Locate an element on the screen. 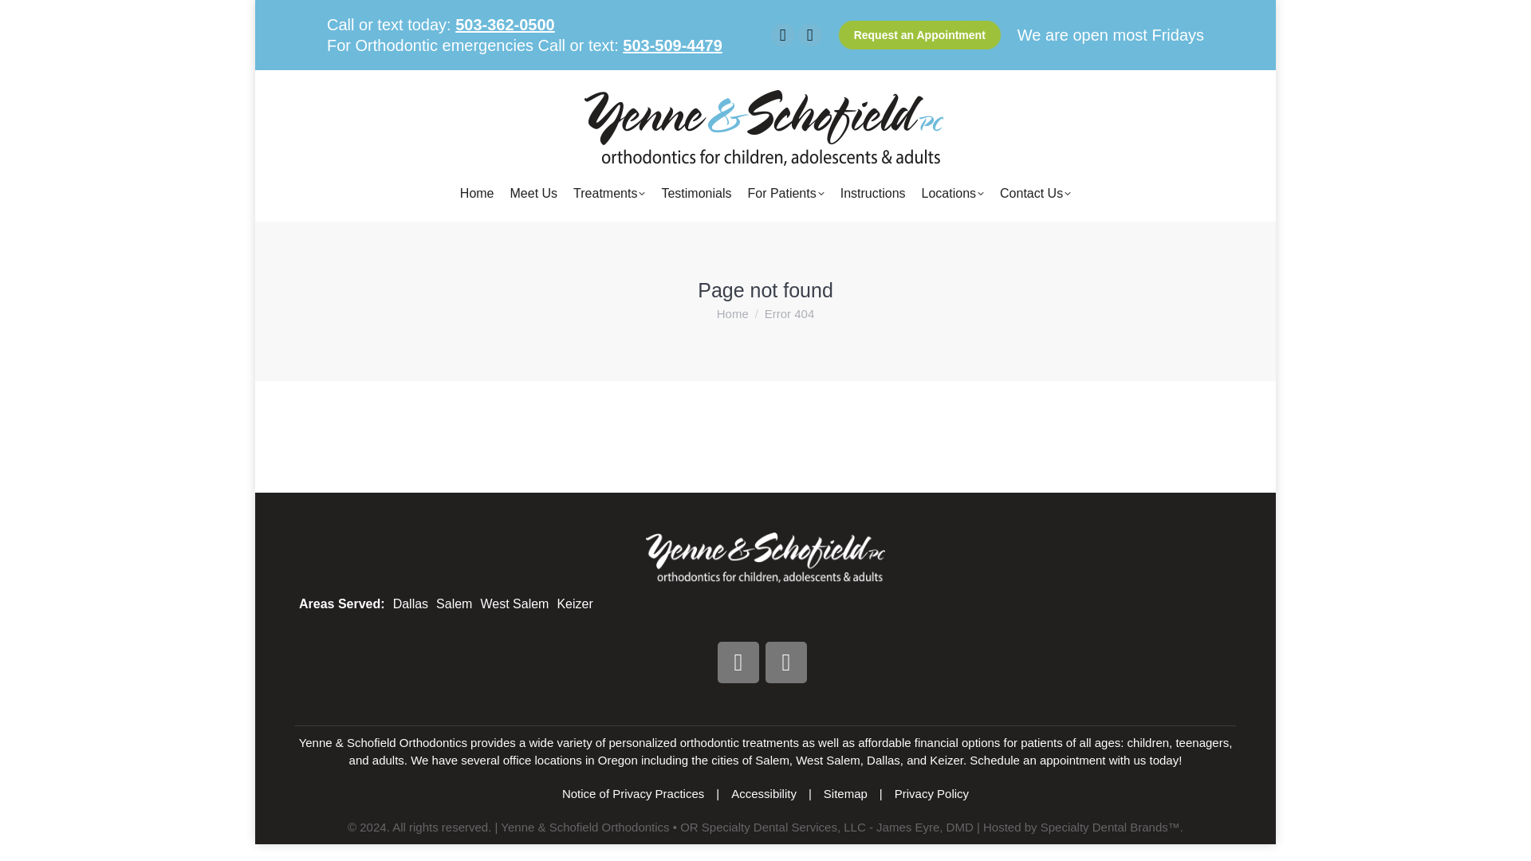 This screenshot has width=1531, height=861. Instagram page opens in new window is located at coordinates (810, 35).